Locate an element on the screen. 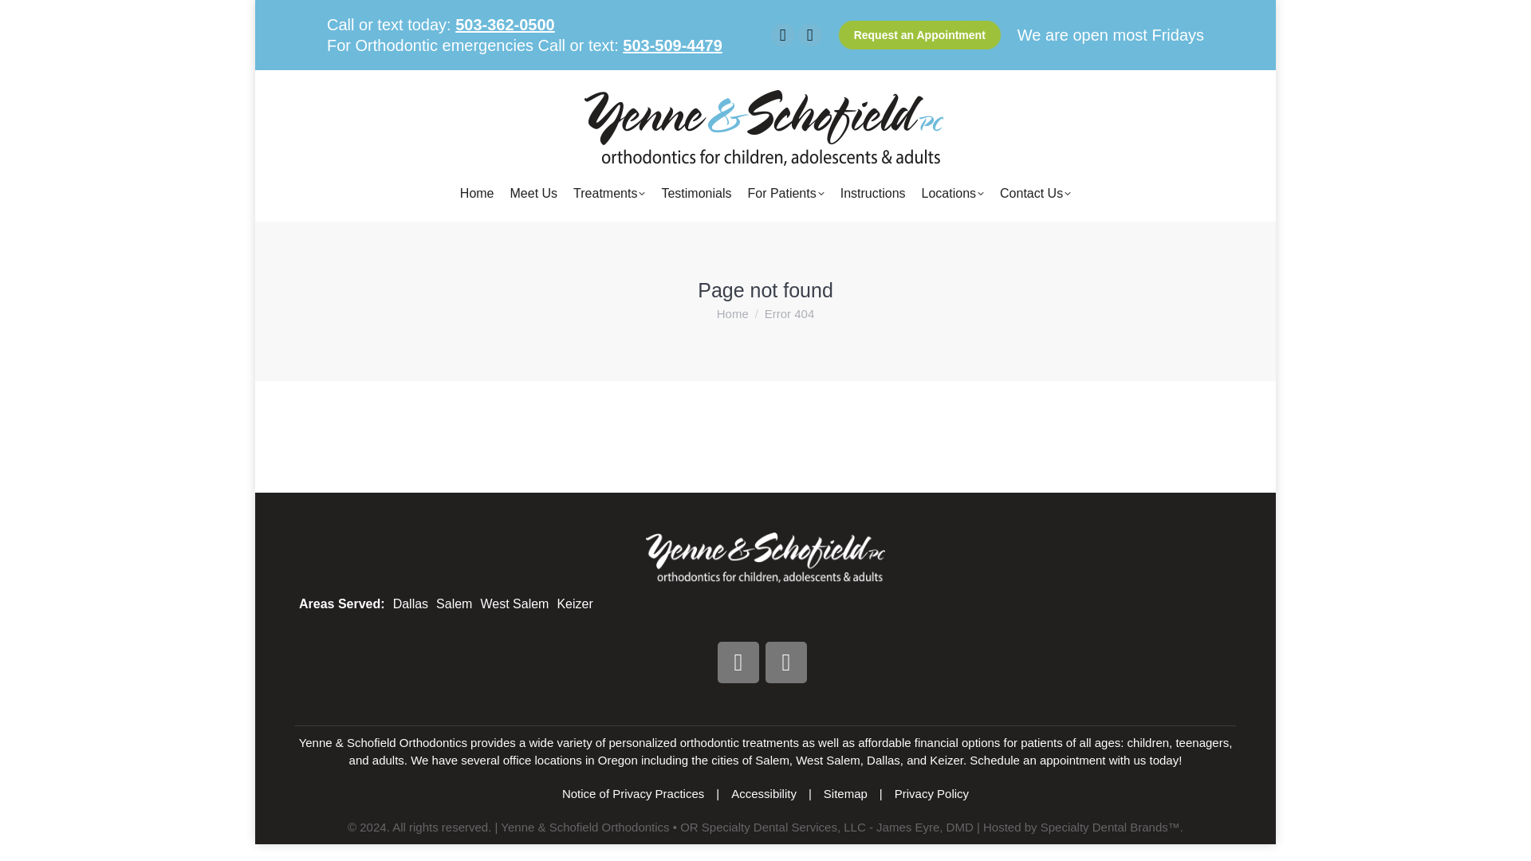 This screenshot has width=1531, height=861. Instagram page opens in new window is located at coordinates (810, 35).